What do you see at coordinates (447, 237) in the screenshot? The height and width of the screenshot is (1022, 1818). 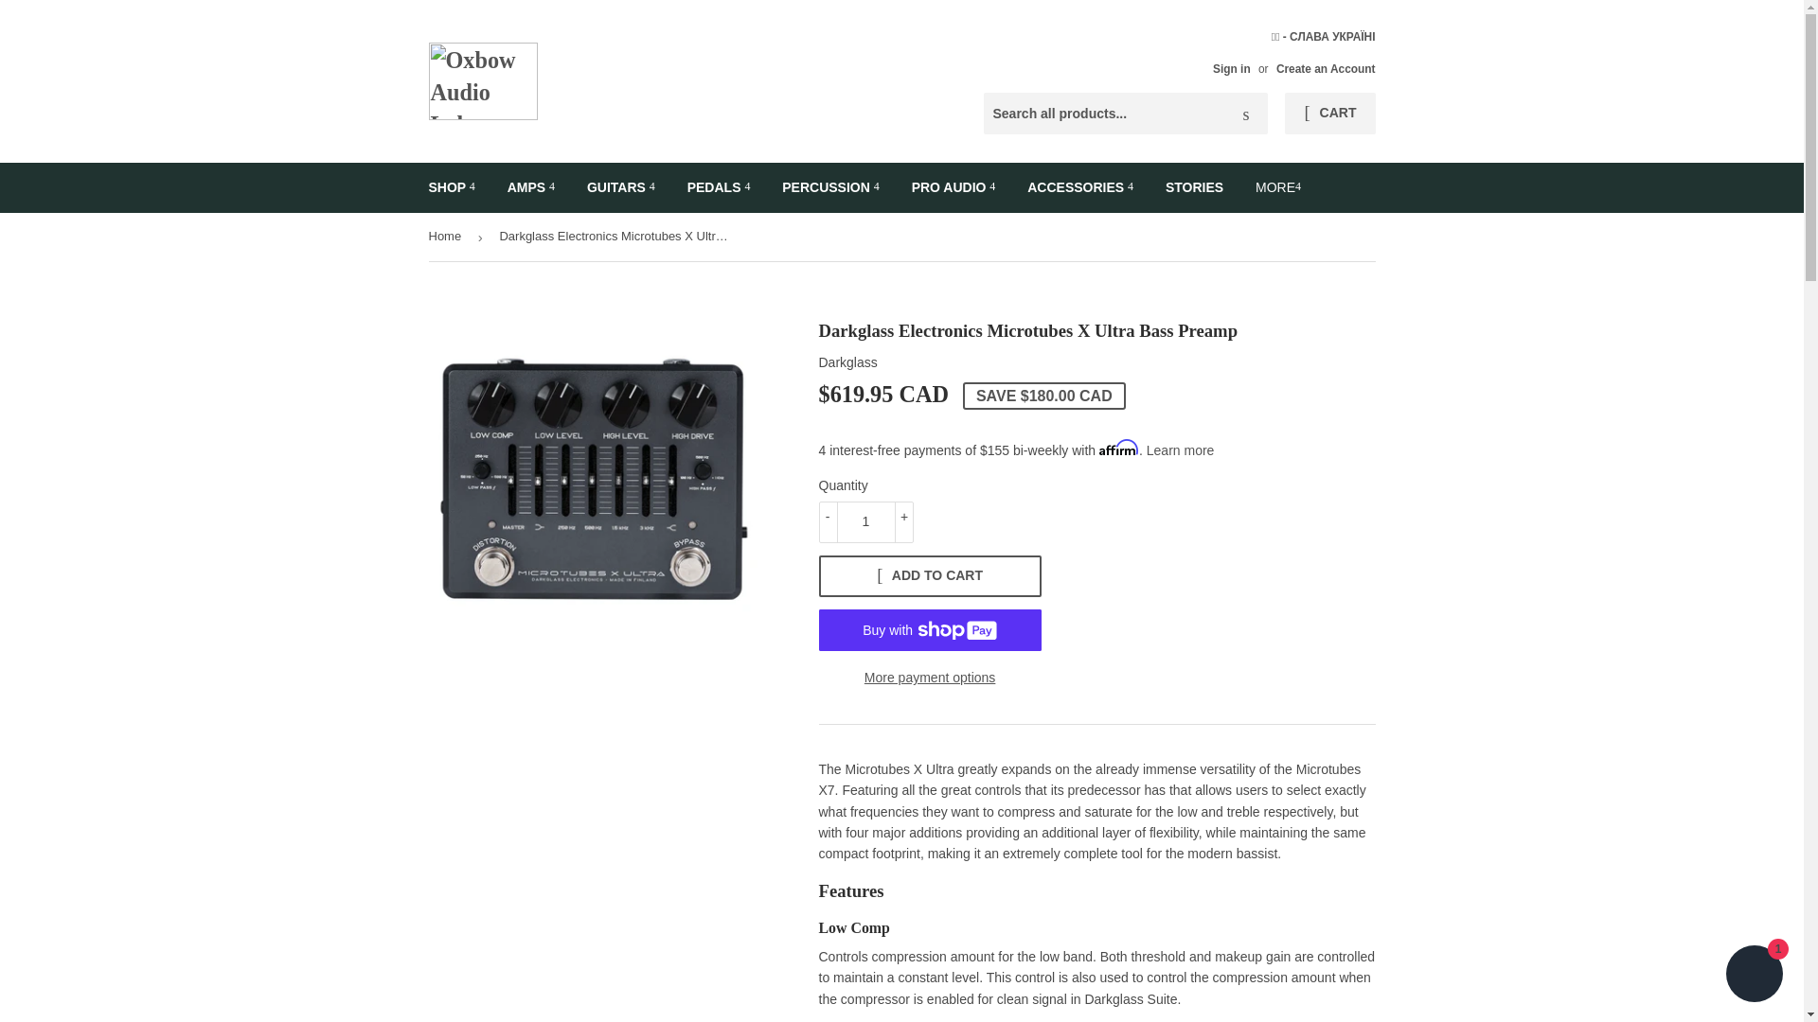 I see `Back to the frontpage` at bounding box center [447, 237].